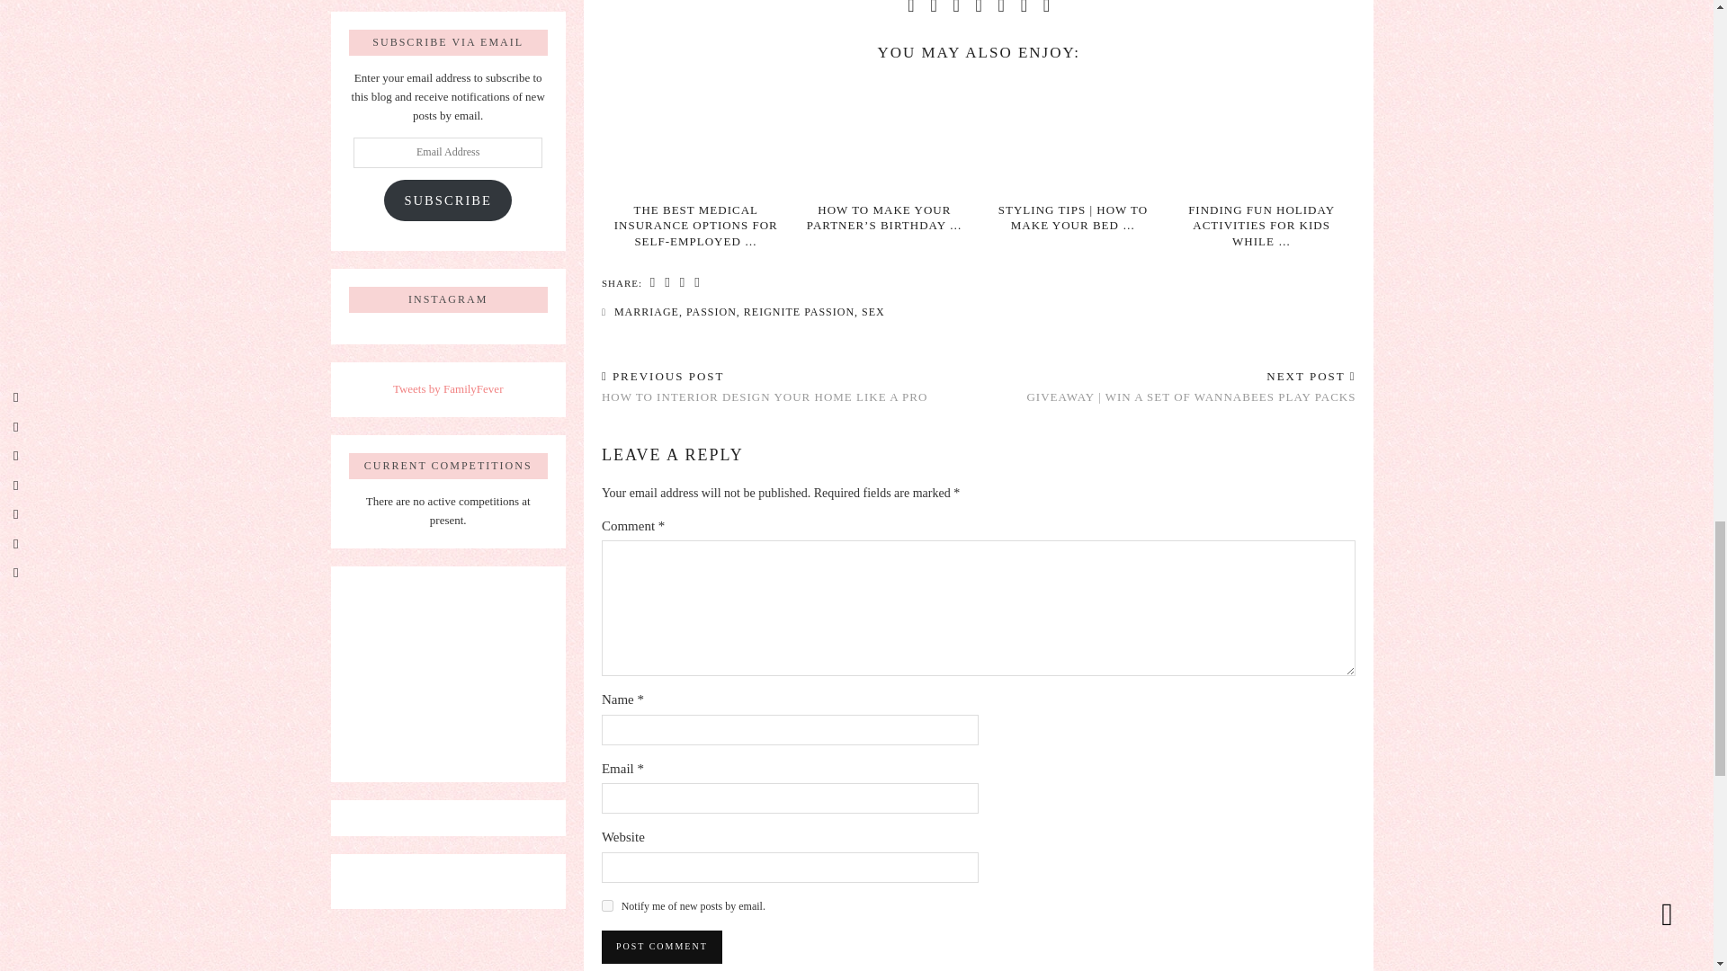  I want to click on Share on Facebook, so click(653, 283).